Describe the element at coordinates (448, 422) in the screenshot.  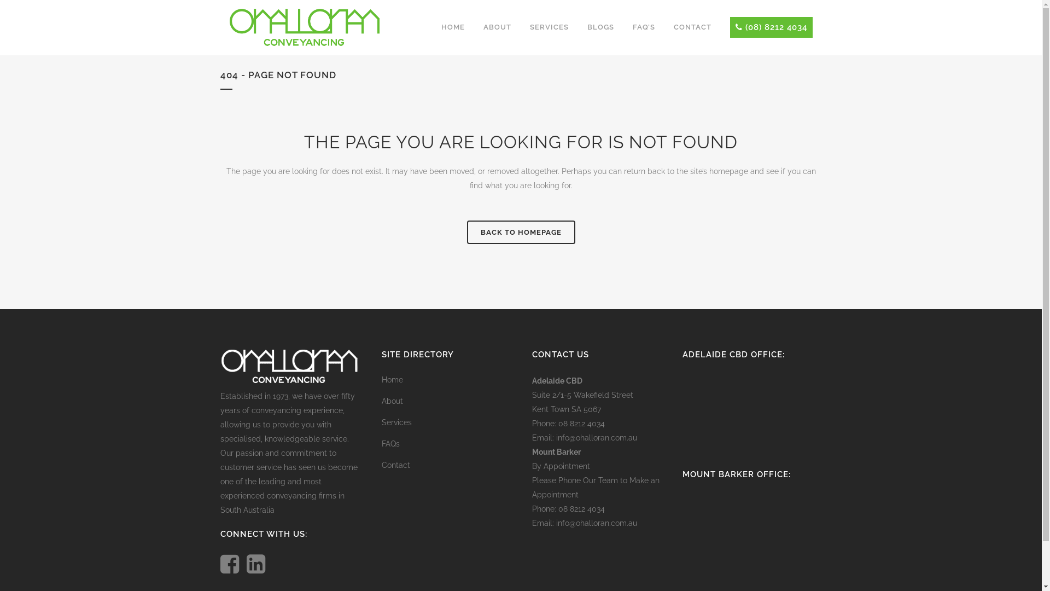
I see `Services` at that location.